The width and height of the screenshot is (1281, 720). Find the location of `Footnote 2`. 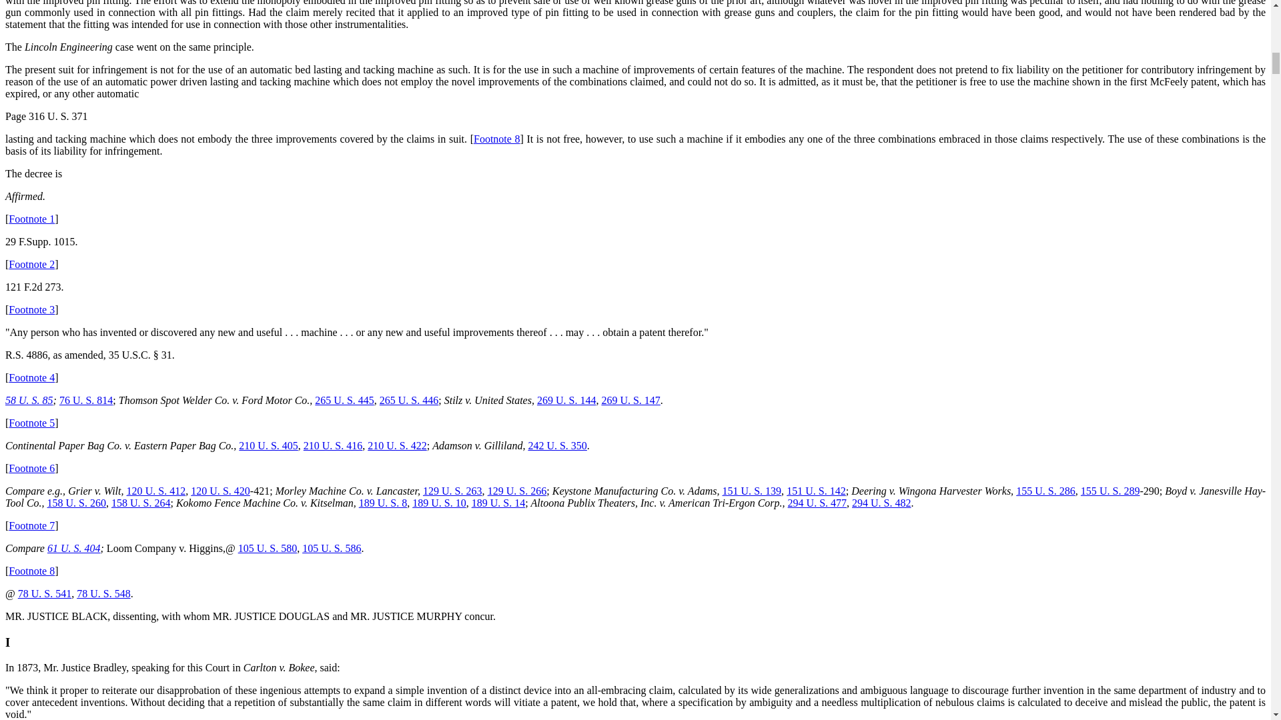

Footnote 2 is located at coordinates (32, 264).